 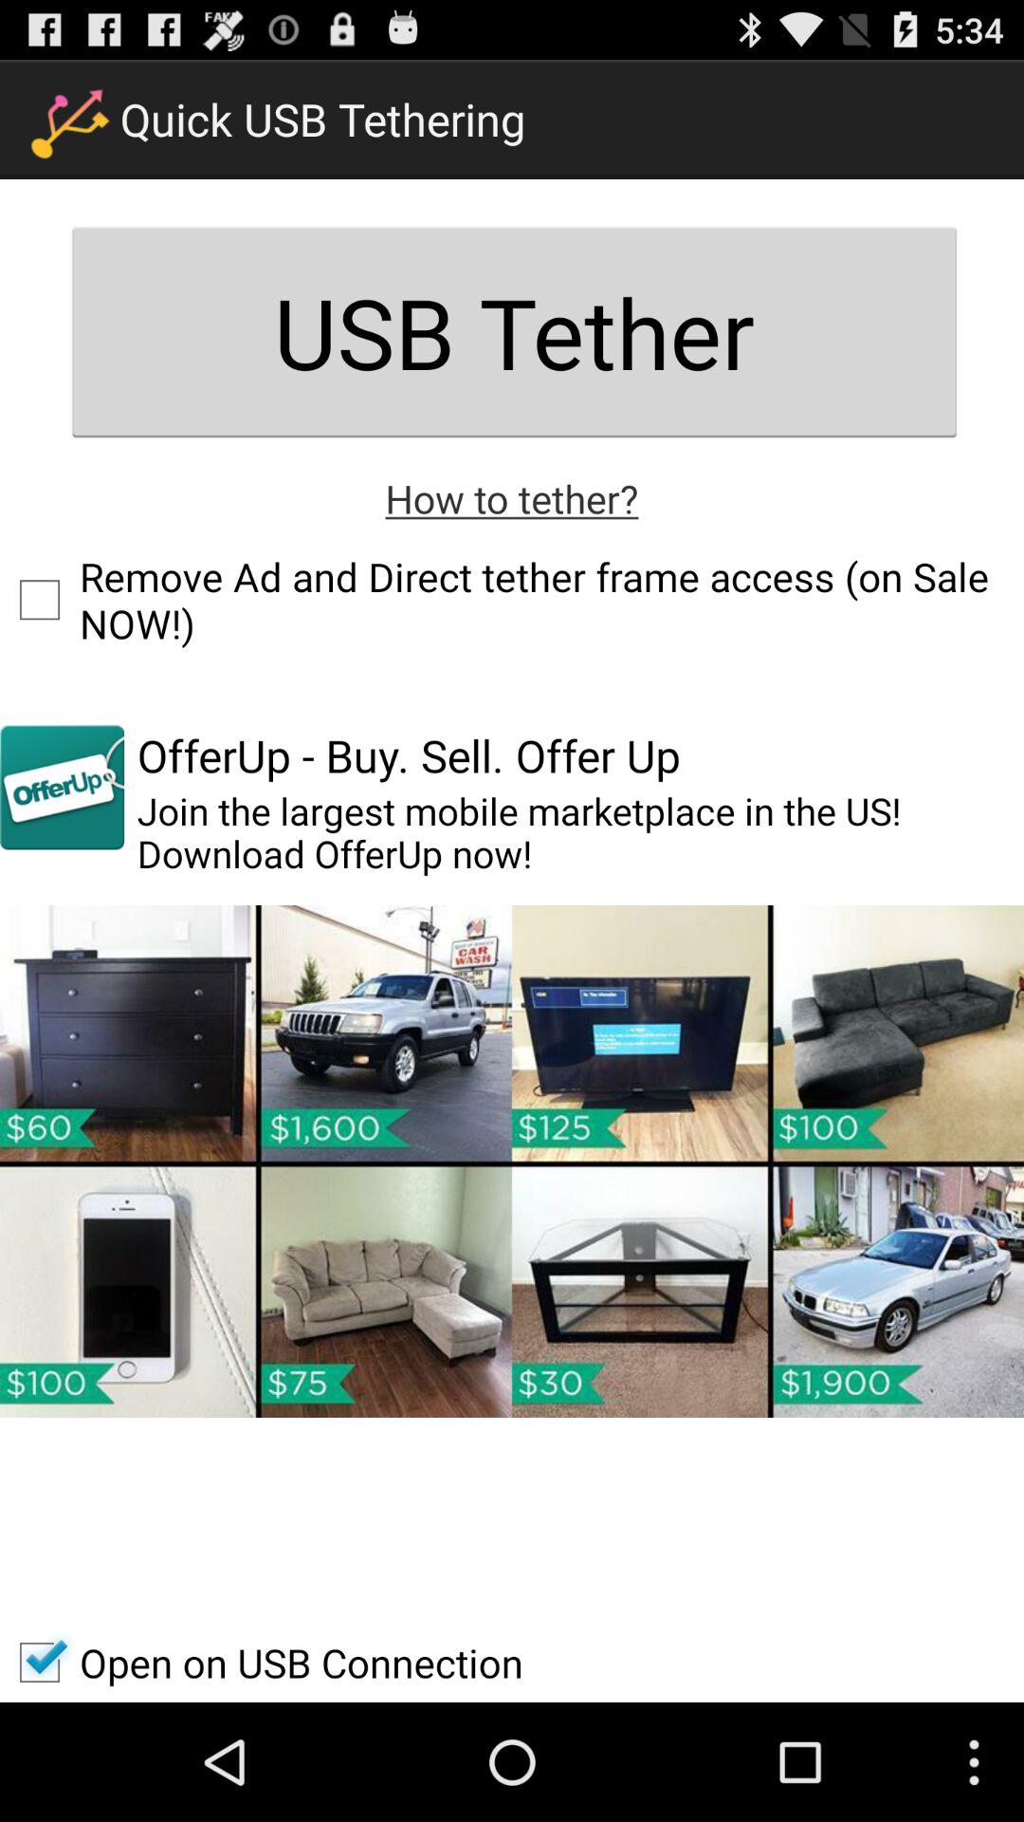 What do you see at coordinates (262, 1663) in the screenshot?
I see `click item at the bottom left corner` at bounding box center [262, 1663].